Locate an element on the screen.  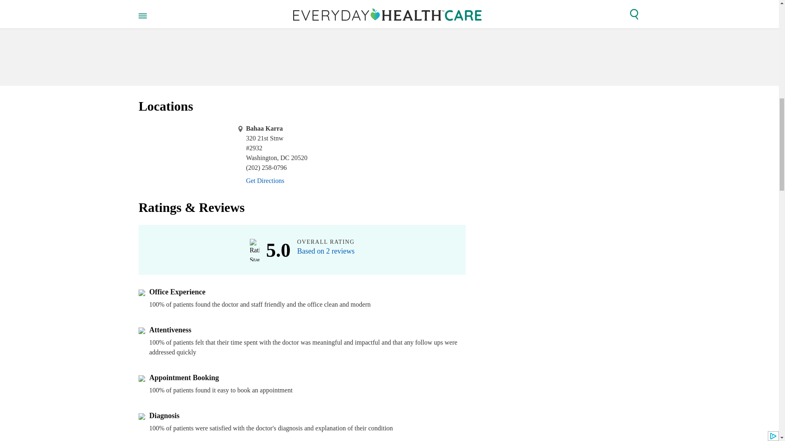
Spine Stimulation is located at coordinates (375, 24).